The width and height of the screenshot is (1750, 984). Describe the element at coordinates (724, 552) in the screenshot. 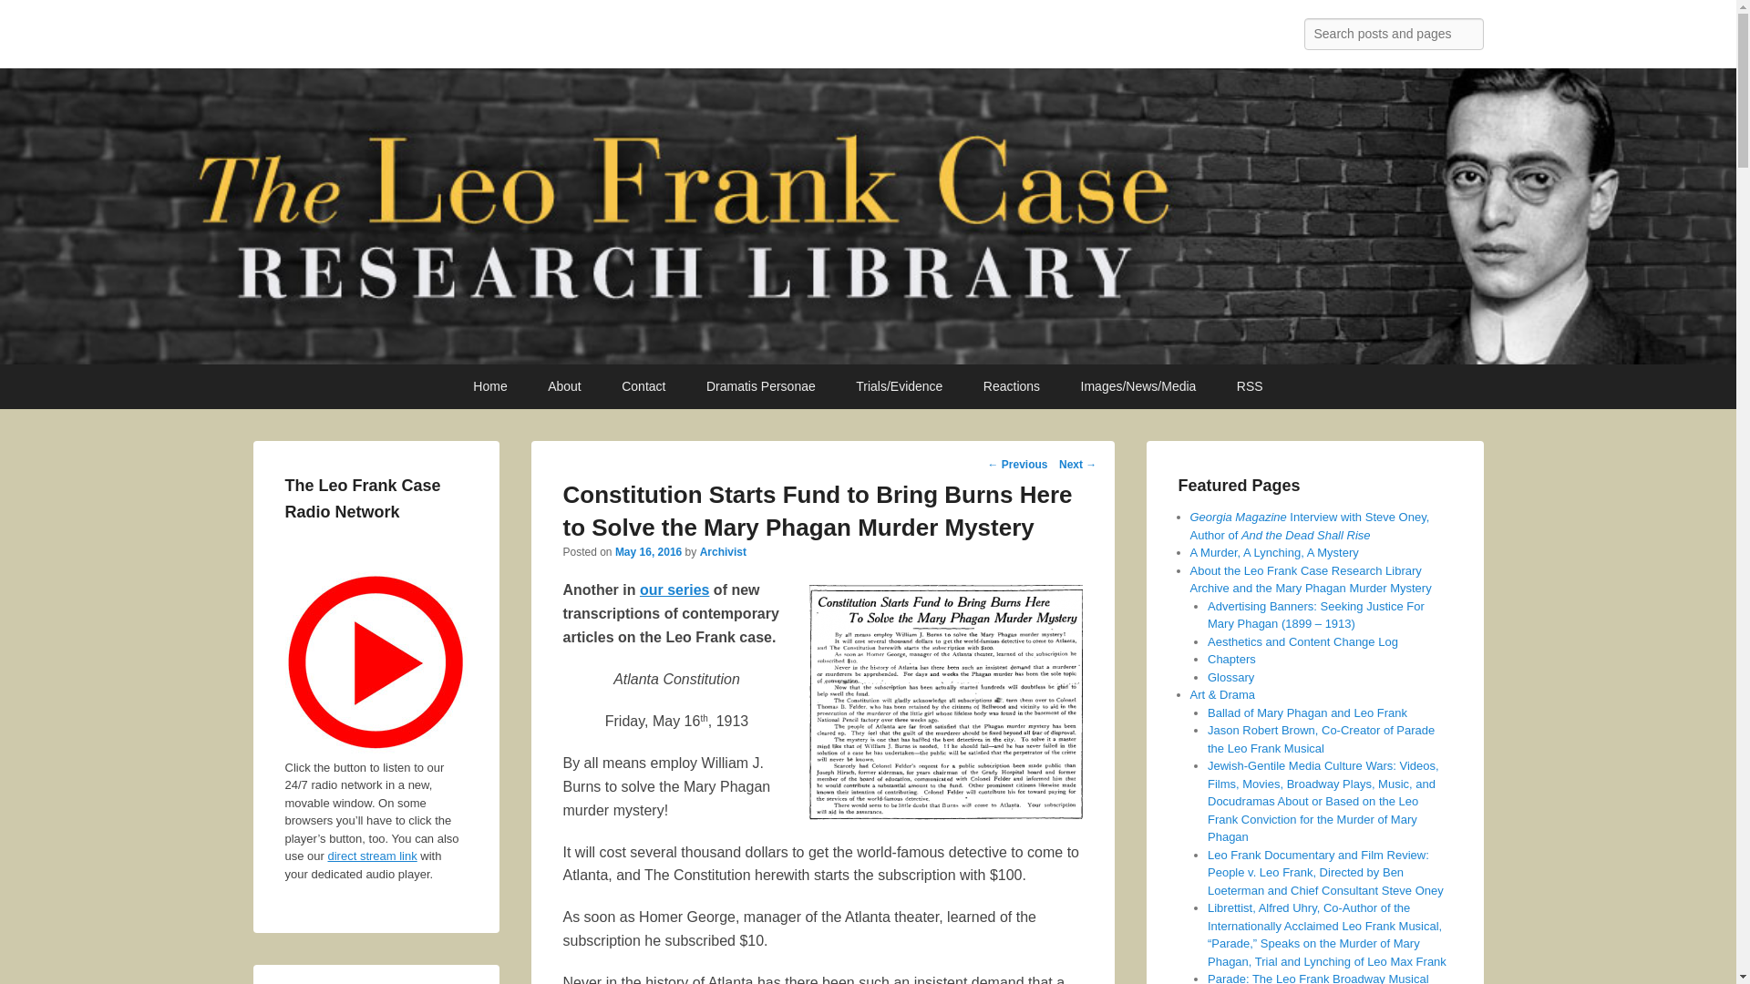

I see `View all posts by Archivist` at that location.